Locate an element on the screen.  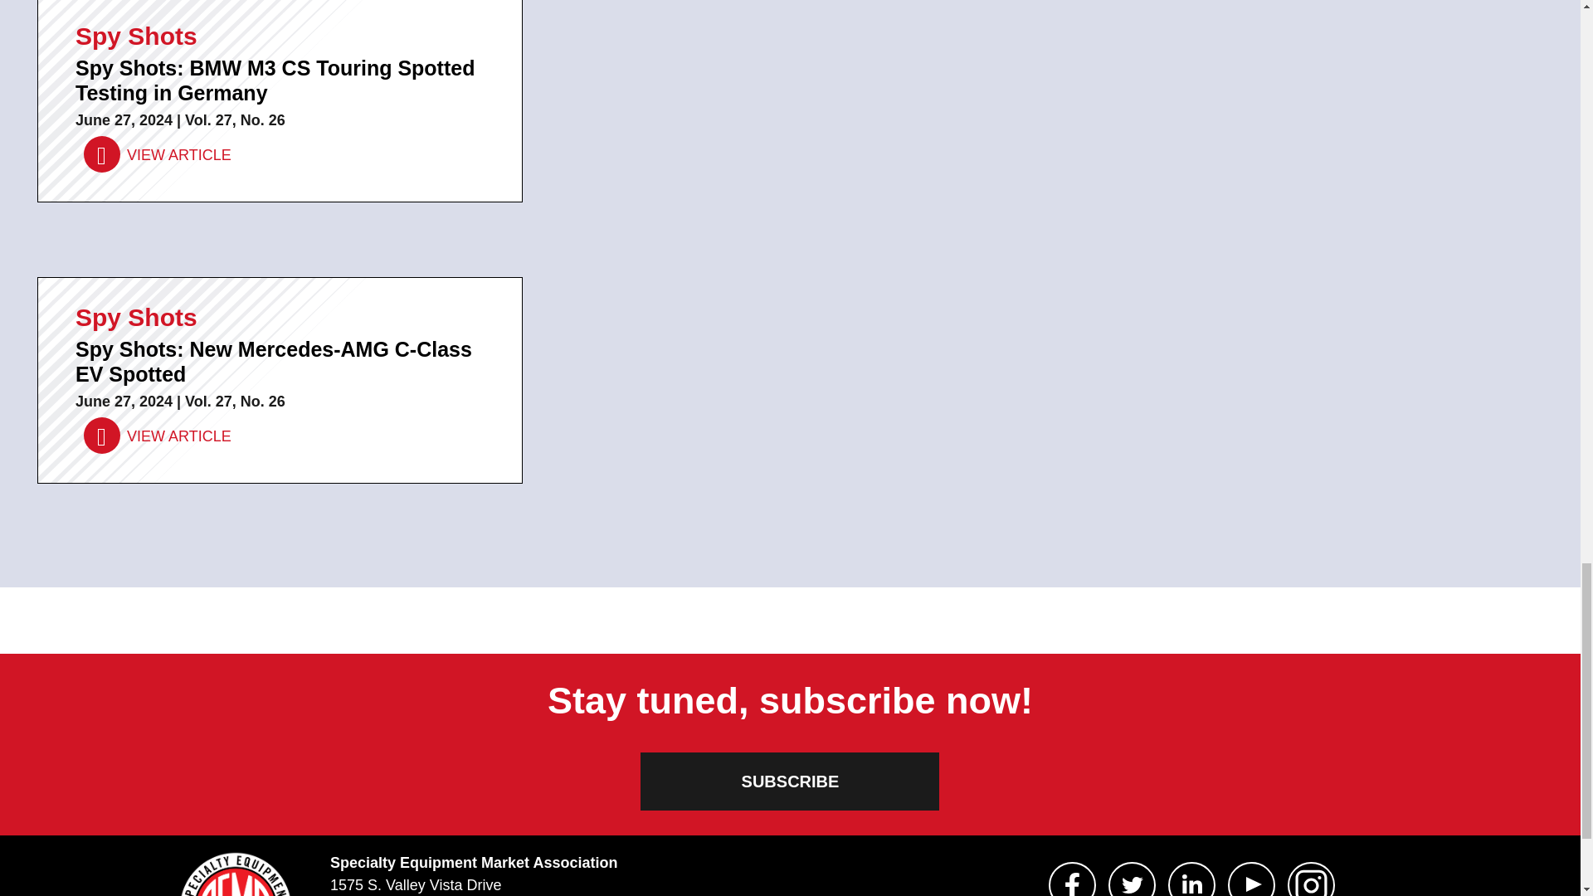
Spy Shots: New Mercedes-AMG C-Class EV Spotted is located at coordinates (158, 436).